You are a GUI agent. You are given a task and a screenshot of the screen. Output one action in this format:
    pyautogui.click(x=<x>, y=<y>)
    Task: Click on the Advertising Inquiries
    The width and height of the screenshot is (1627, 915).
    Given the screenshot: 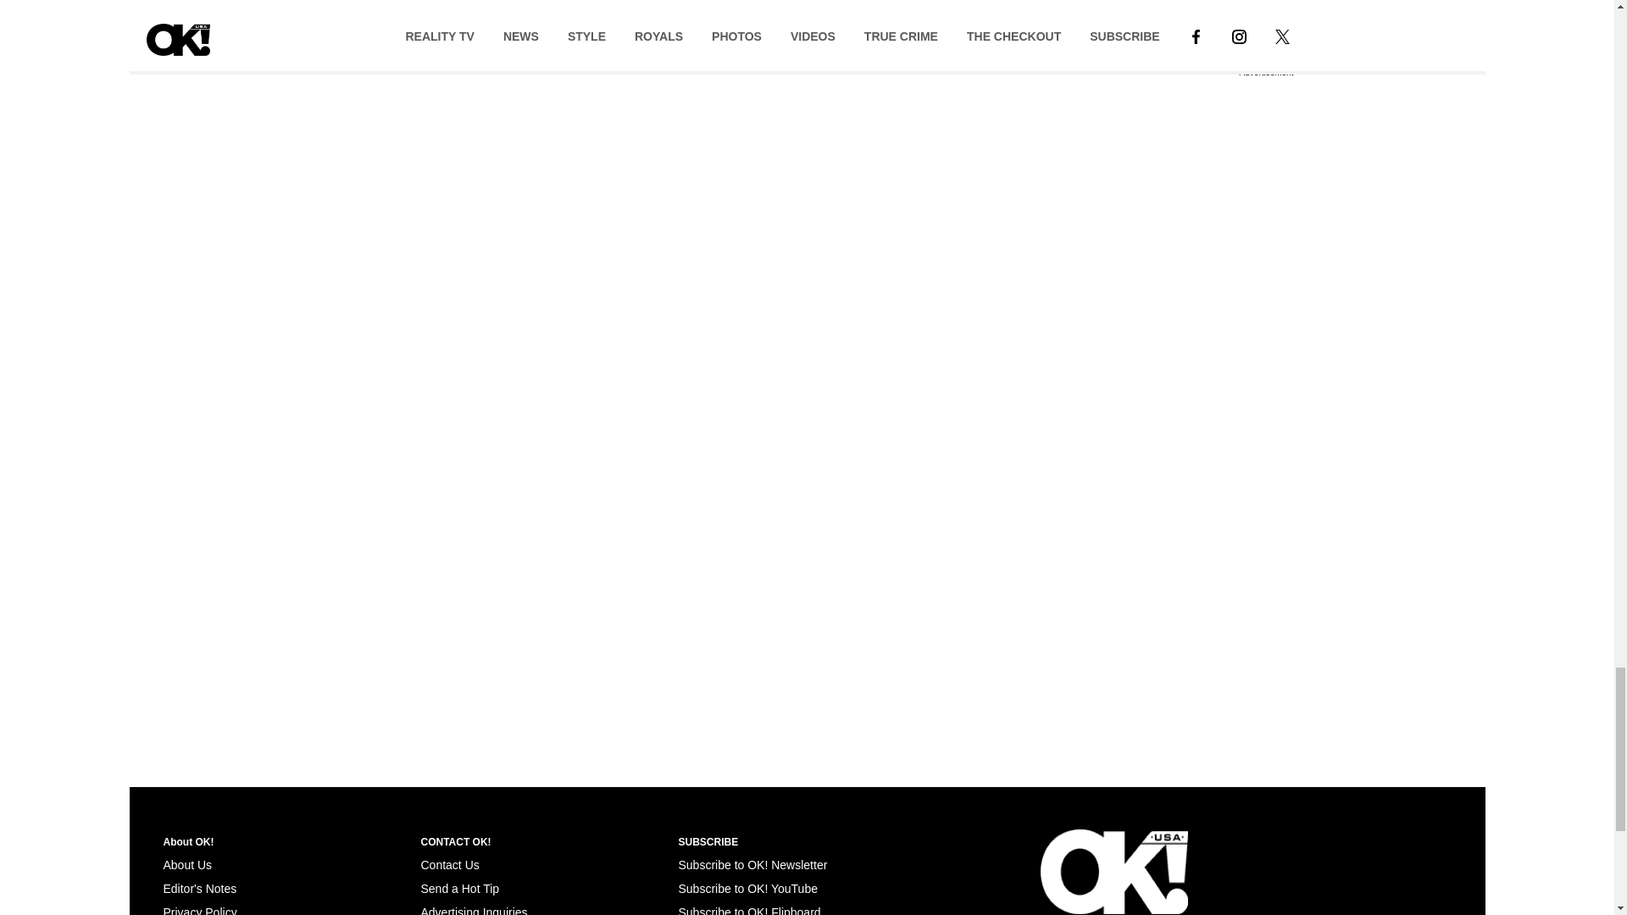 What is the action you would take?
    pyautogui.click(x=473, y=910)
    